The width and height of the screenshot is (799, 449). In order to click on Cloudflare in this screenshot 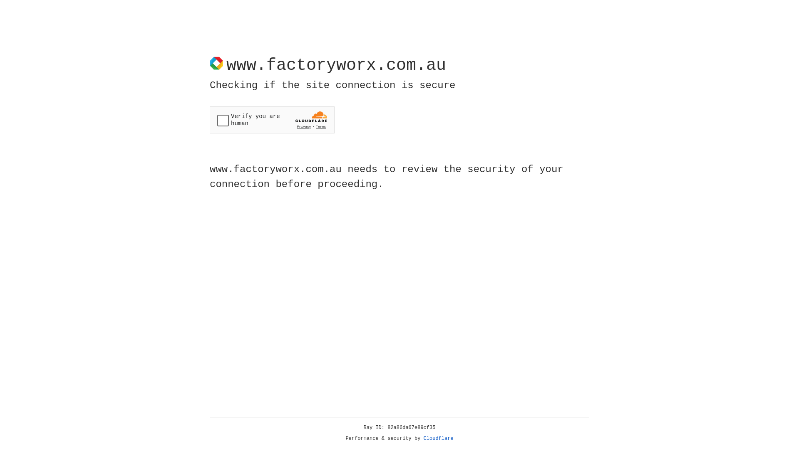, I will do `click(439, 439)`.